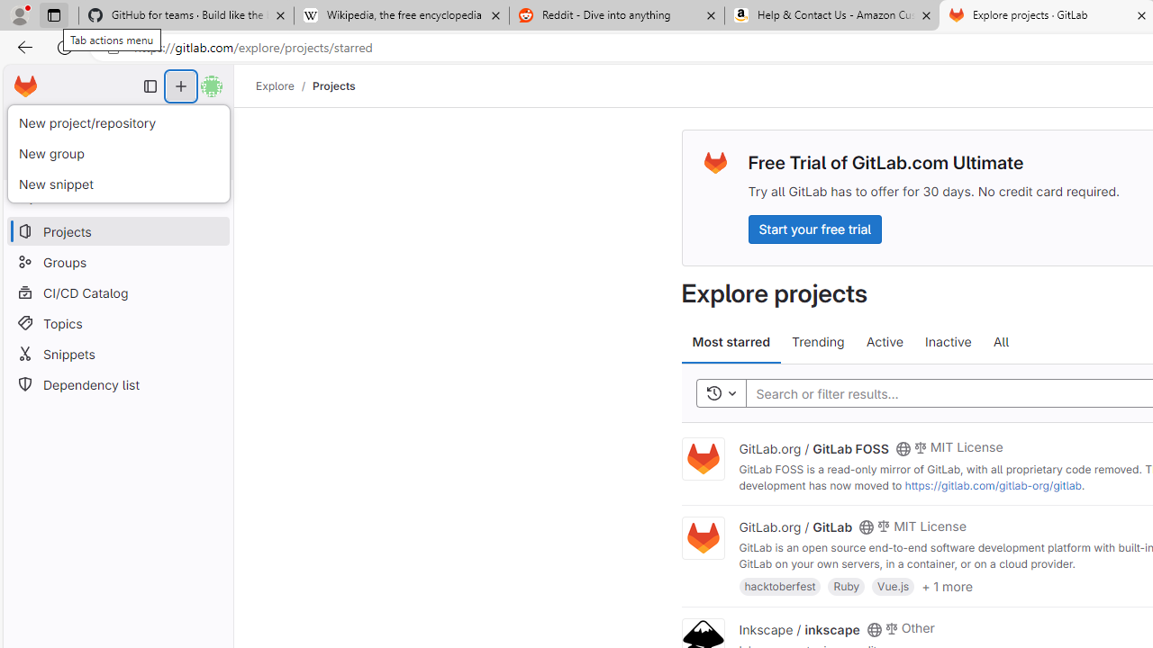  What do you see at coordinates (117, 354) in the screenshot?
I see `Snippets` at bounding box center [117, 354].